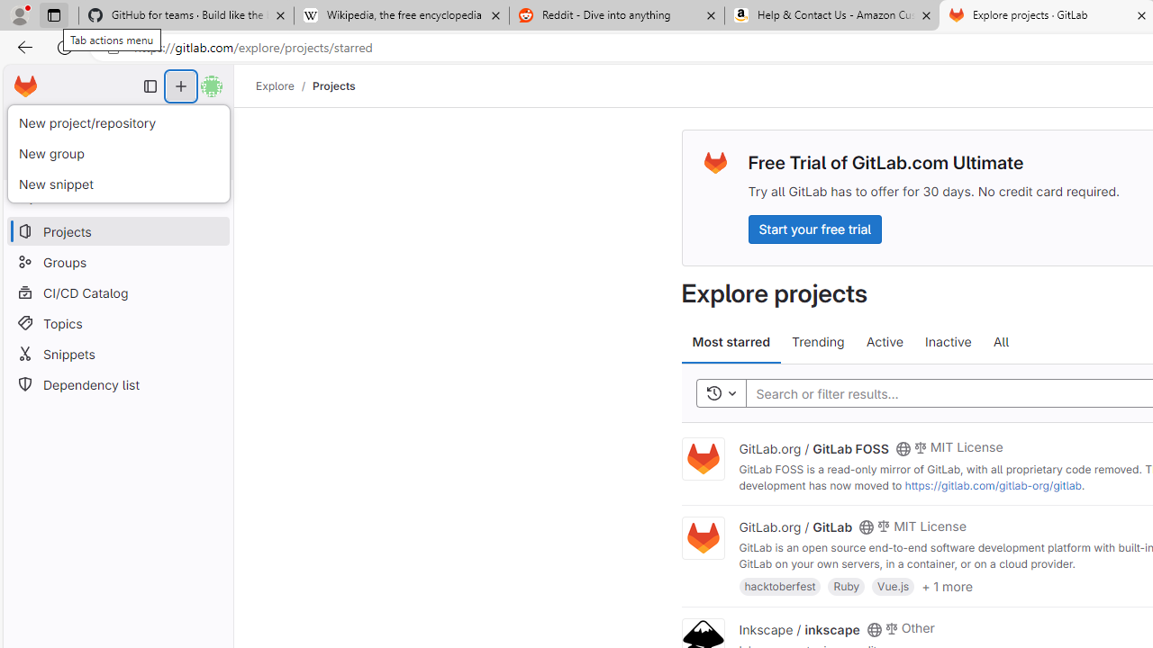  What do you see at coordinates (117, 354) in the screenshot?
I see `Snippets` at bounding box center [117, 354].